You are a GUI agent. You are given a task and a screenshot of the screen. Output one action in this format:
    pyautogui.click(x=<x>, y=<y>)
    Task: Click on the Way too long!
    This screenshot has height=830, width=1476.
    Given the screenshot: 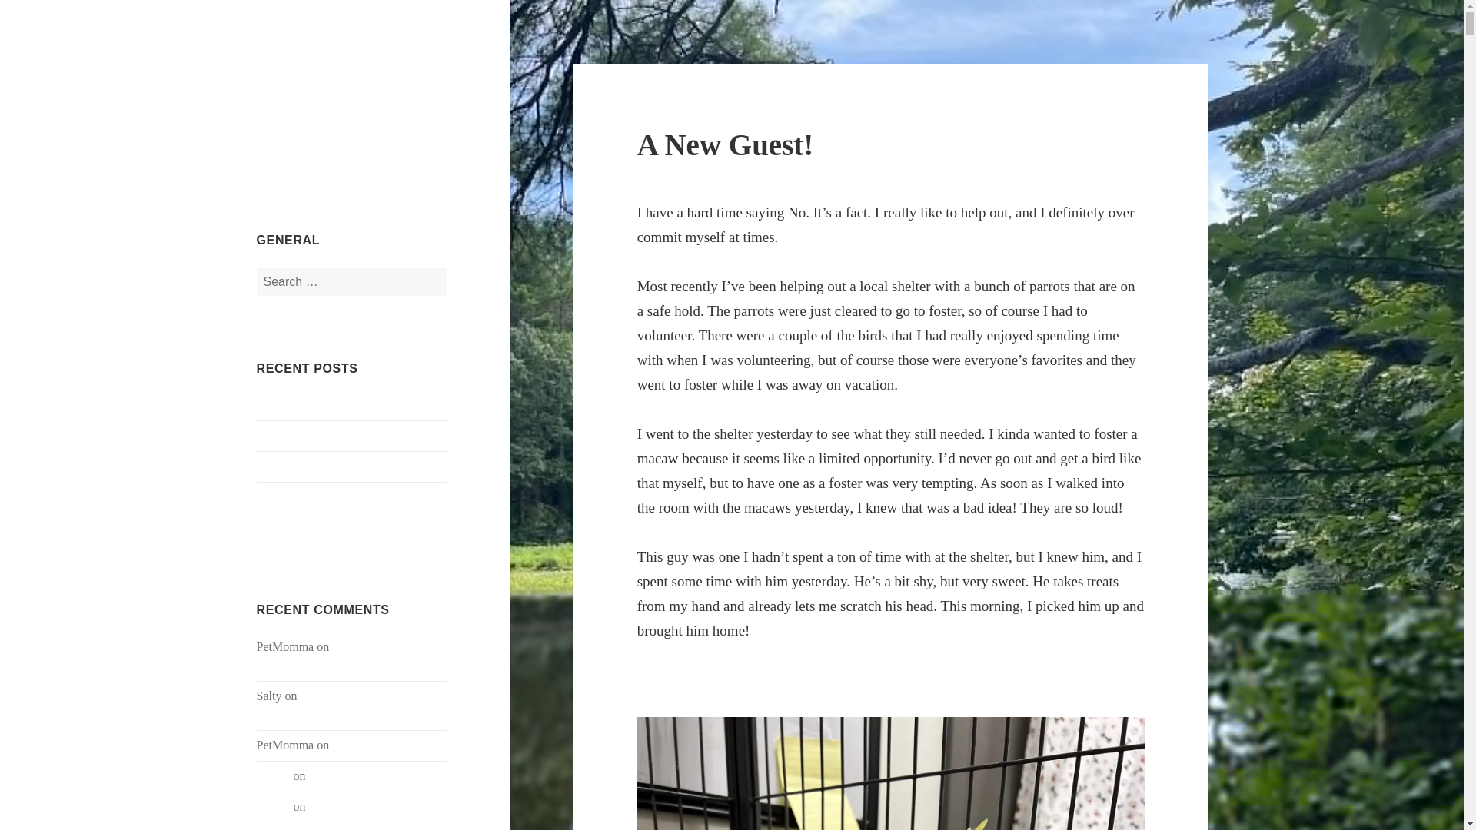 What is the action you would take?
    pyautogui.click(x=367, y=745)
    